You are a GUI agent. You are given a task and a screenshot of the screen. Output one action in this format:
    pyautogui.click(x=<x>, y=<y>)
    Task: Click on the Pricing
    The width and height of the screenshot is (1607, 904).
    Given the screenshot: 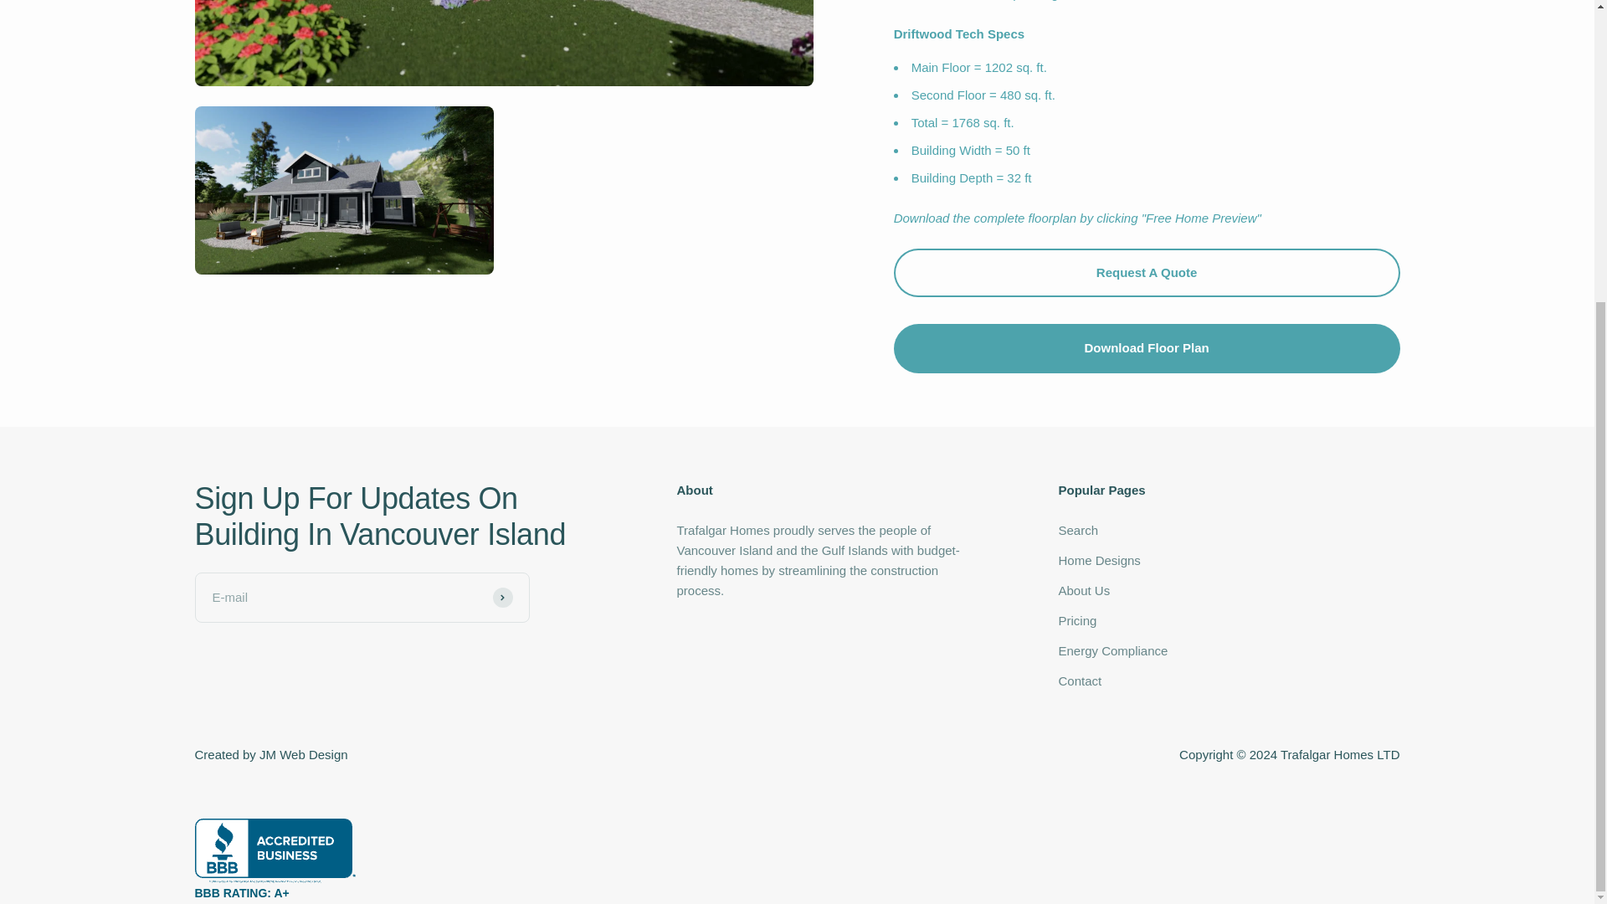 What is the action you would take?
    pyautogui.click(x=1076, y=621)
    